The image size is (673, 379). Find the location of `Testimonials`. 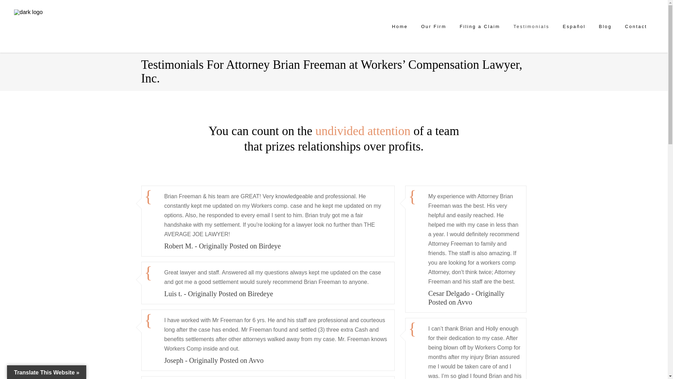

Testimonials is located at coordinates (531, 26).